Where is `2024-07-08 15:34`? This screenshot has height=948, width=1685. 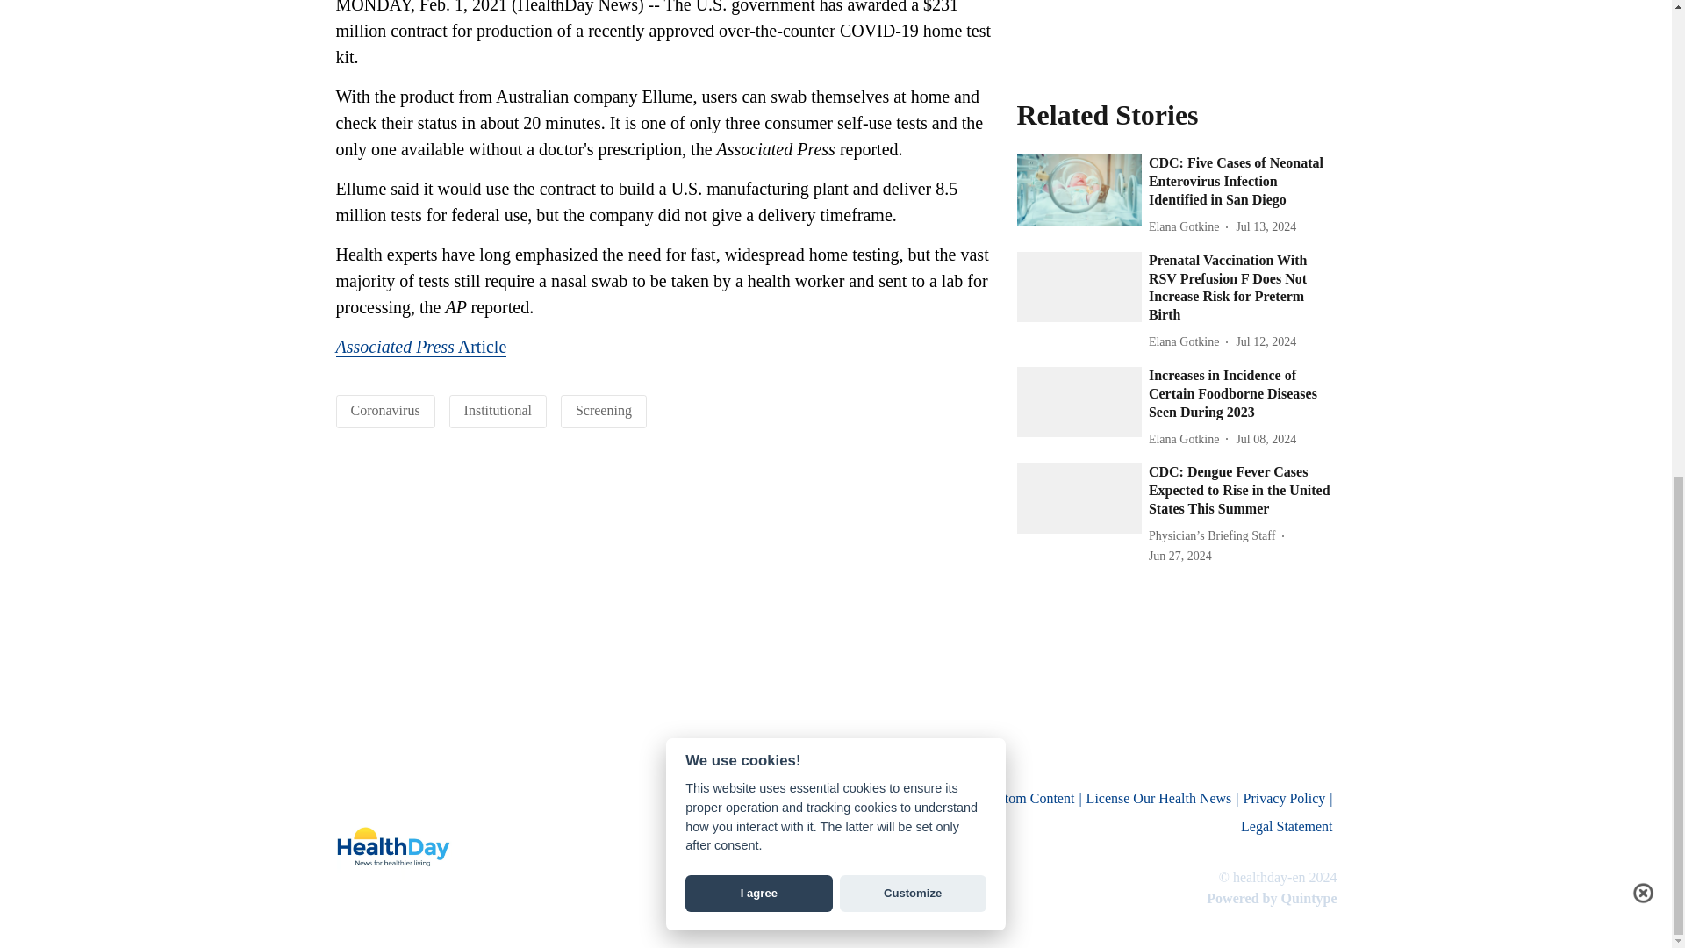 2024-07-08 15:34 is located at coordinates (1266, 439).